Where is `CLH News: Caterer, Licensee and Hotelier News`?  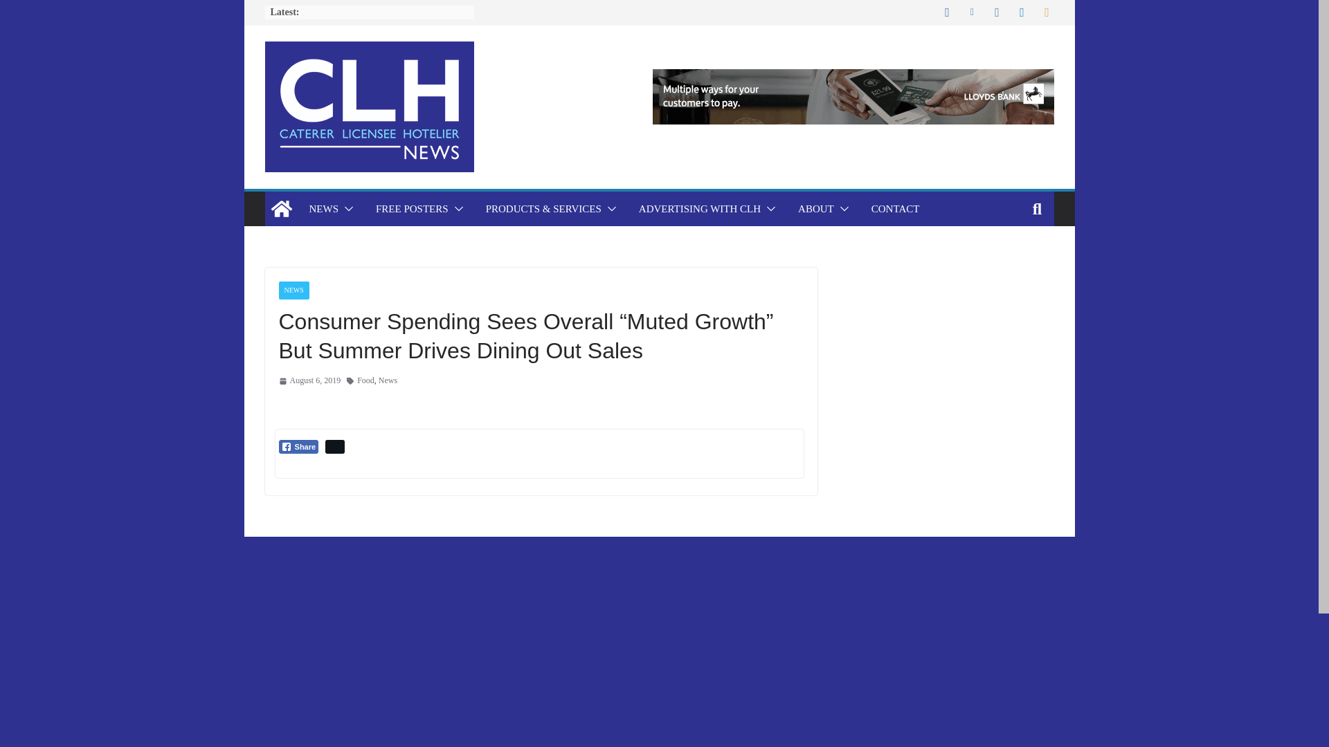
CLH News: Caterer, Licensee and Hotelier News is located at coordinates (281, 209).